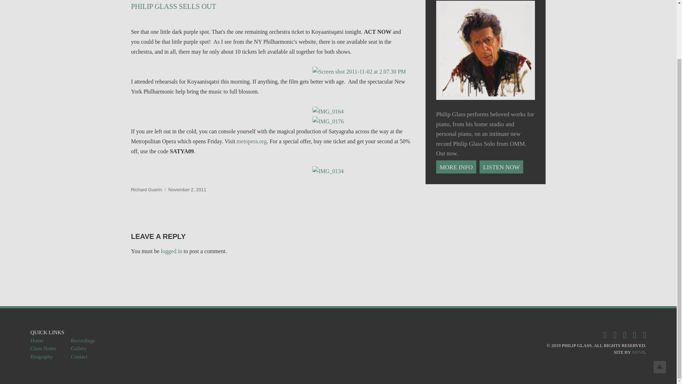  I want to click on Recordings, so click(82, 341).